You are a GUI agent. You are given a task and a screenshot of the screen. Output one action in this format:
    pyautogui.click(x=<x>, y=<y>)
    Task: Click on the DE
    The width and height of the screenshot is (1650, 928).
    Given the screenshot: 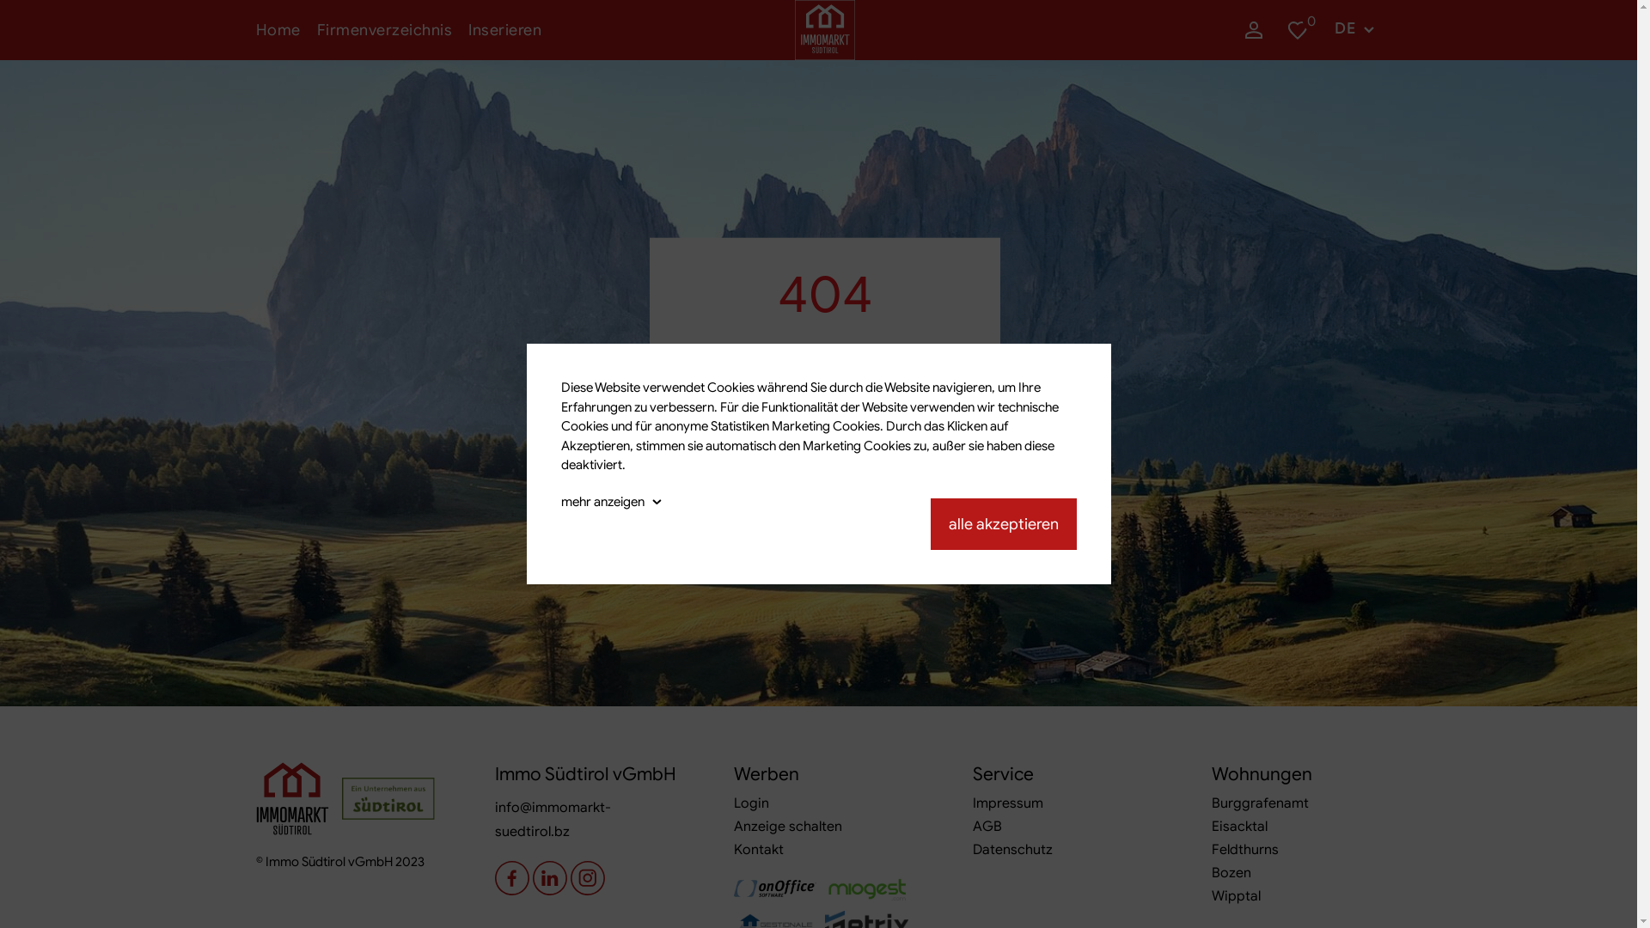 What is the action you would take?
    pyautogui.click(x=1351, y=29)
    